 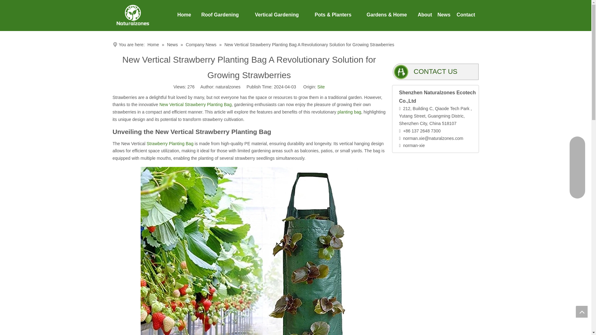 I want to click on Contact, so click(x=466, y=15).